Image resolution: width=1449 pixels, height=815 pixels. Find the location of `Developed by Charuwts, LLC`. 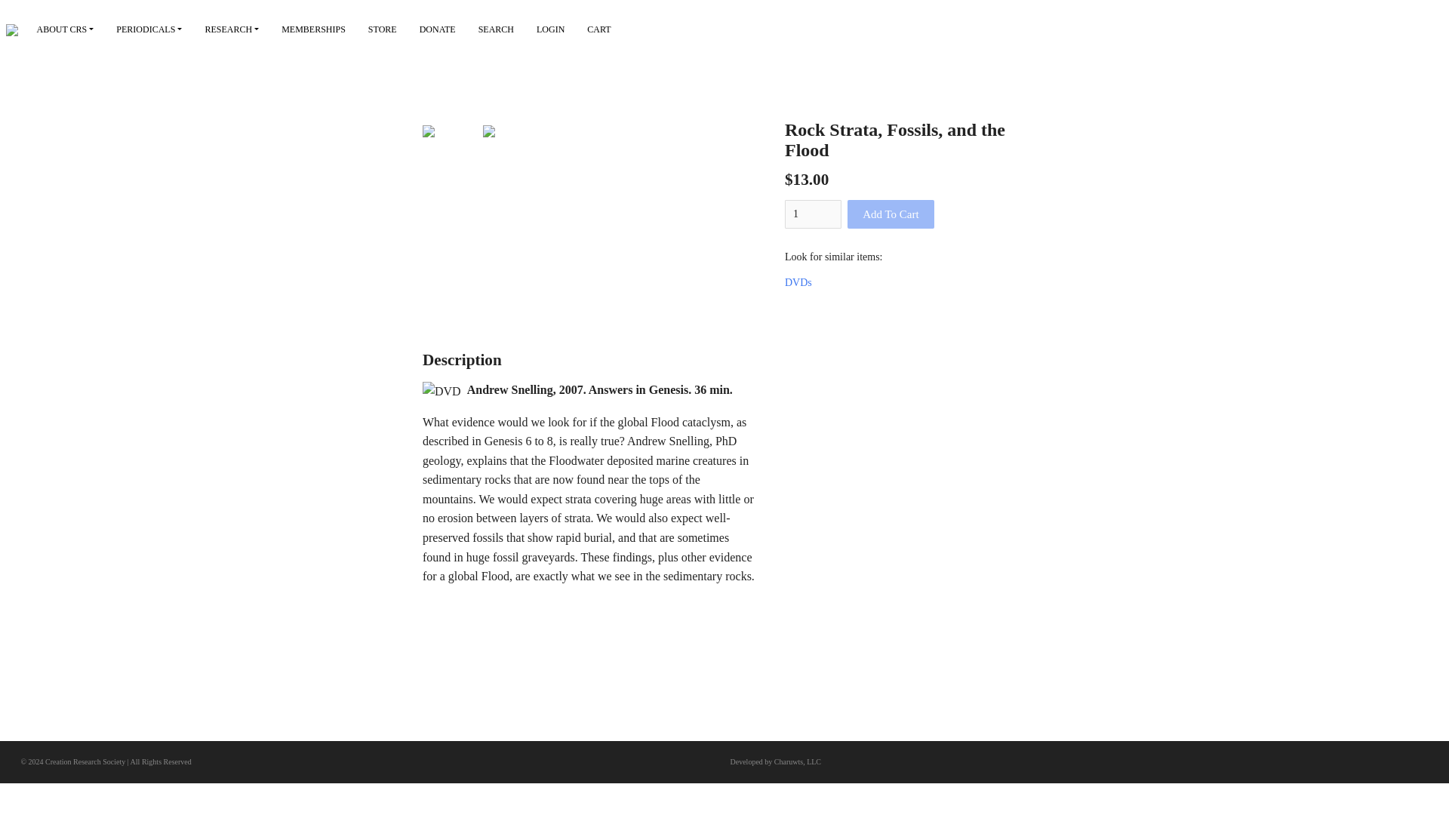

Developed by Charuwts, LLC is located at coordinates (776, 762).